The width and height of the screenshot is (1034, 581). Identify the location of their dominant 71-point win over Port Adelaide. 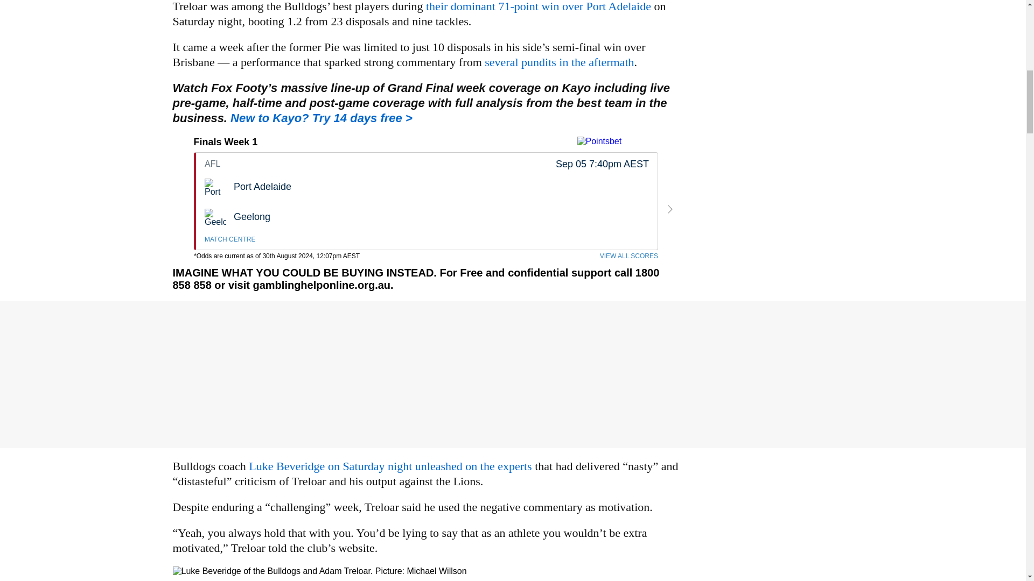
(539, 6).